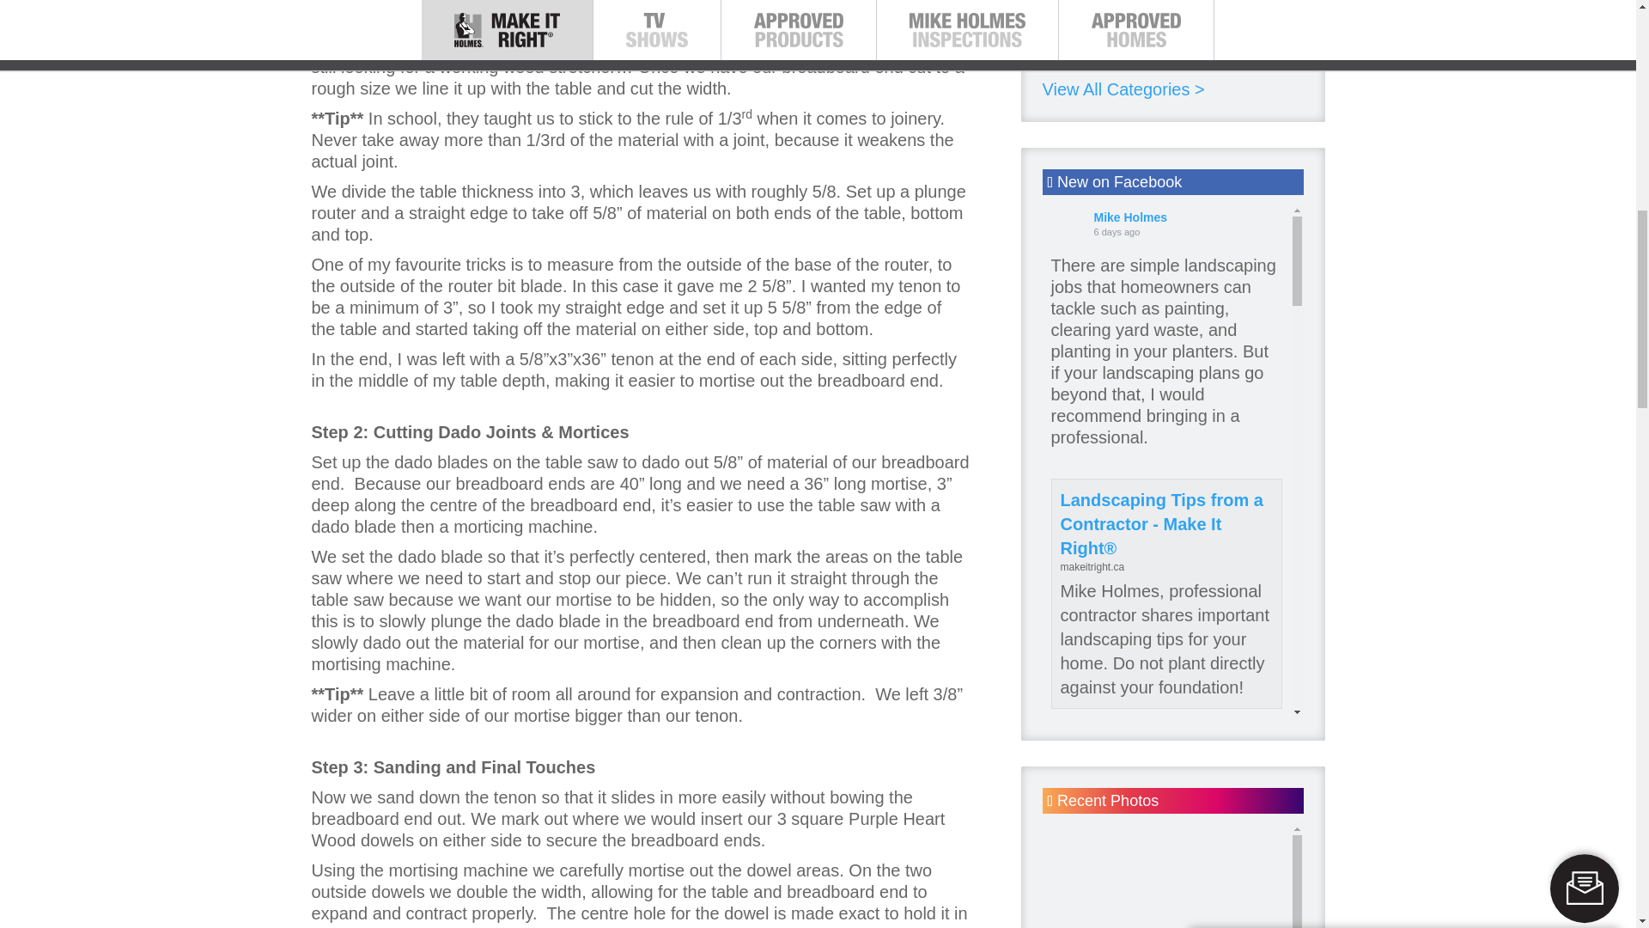 Image resolution: width=1649 pixels, height=928 pixels. Describe the element at coordinates (1068, 777) in the screenshot. I see `Mike Holmes` at that location.